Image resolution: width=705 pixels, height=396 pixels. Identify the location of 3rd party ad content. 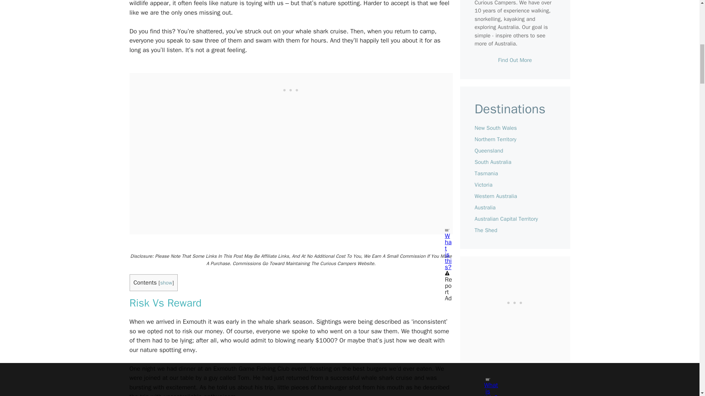
(514, 302).